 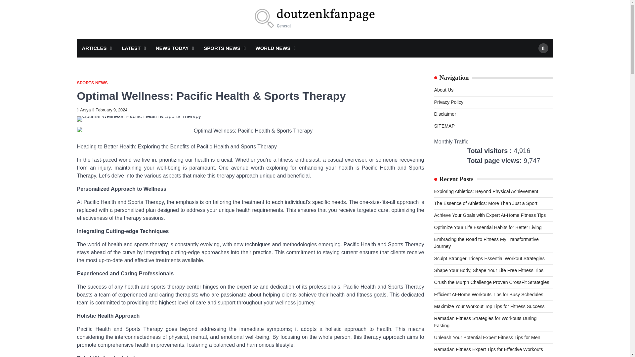 I want to click on Arsya, so click(x=84, y=110).